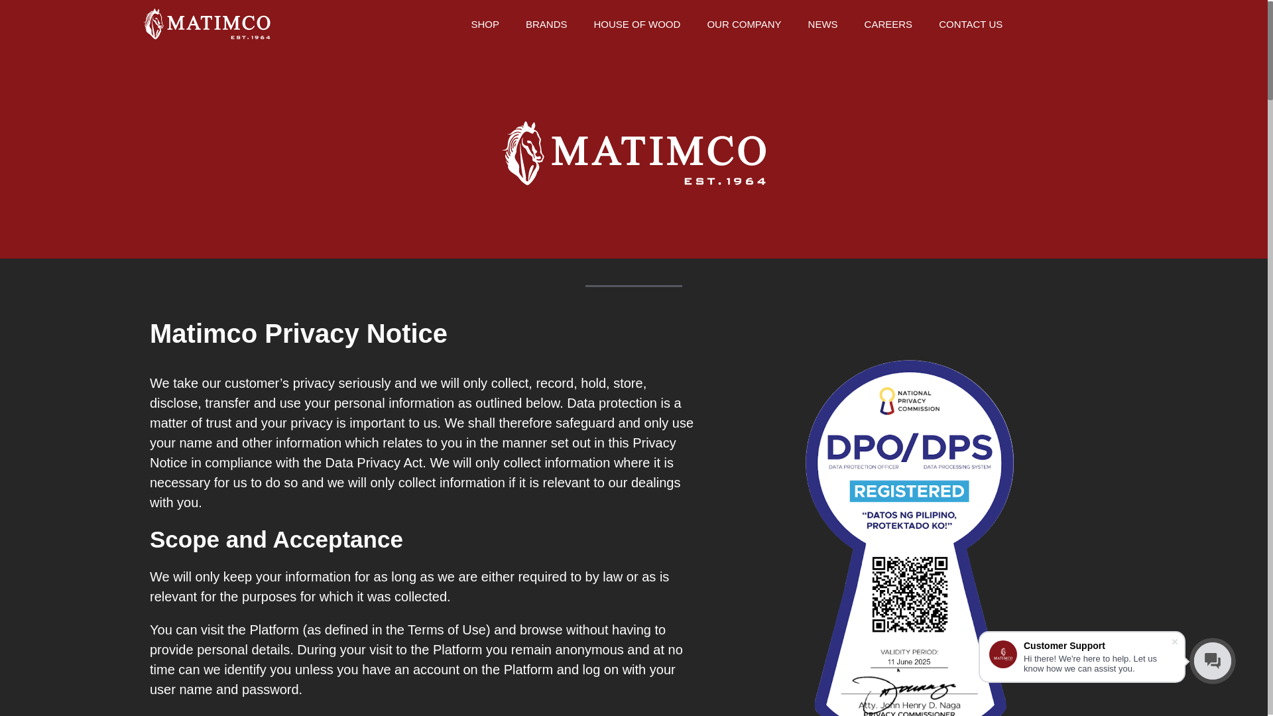 The height and width of the screenshot is (716, 1273). I want to click on NEWS, so click(823, 24).